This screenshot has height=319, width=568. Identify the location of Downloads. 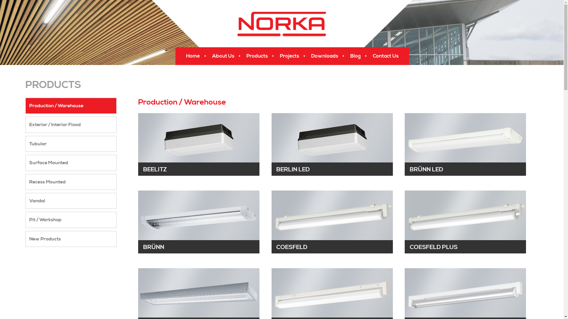
(325, 56).